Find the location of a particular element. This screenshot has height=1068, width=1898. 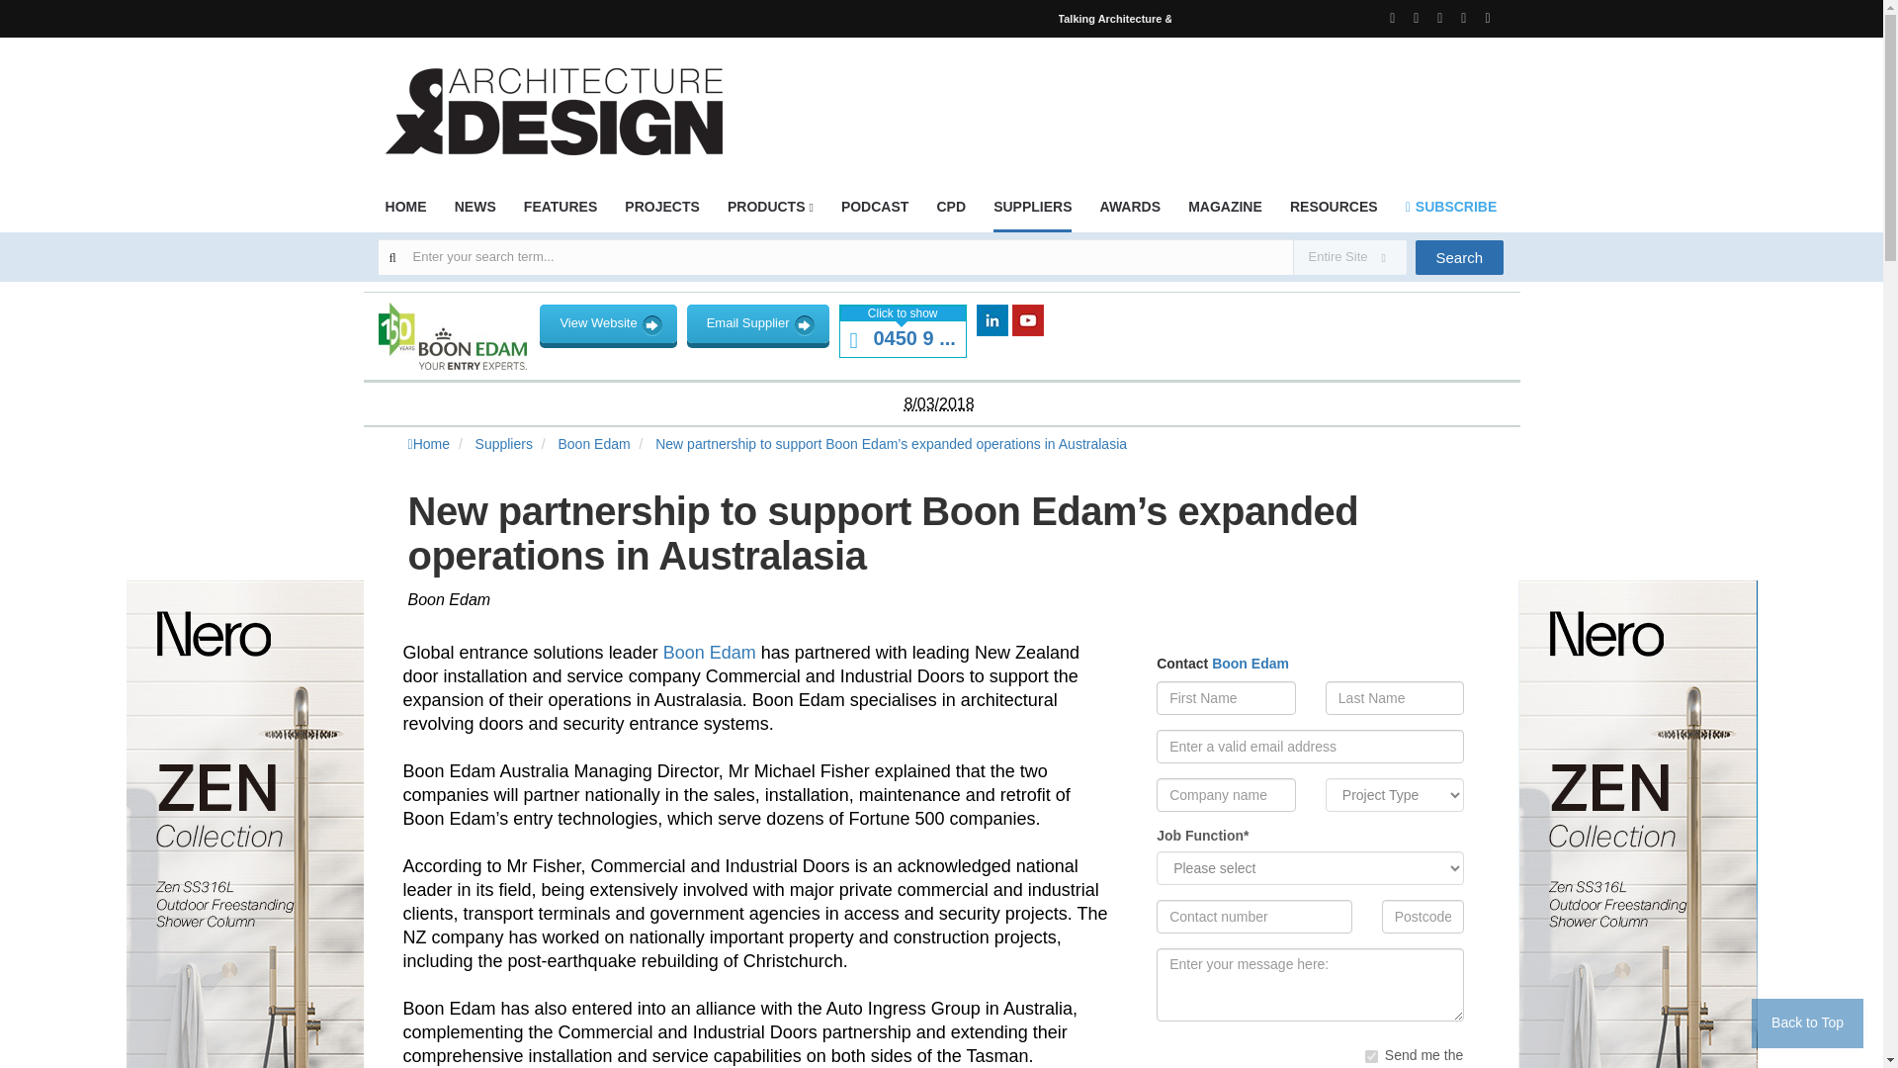

PROJECTS is located at coordinates (660, 213).